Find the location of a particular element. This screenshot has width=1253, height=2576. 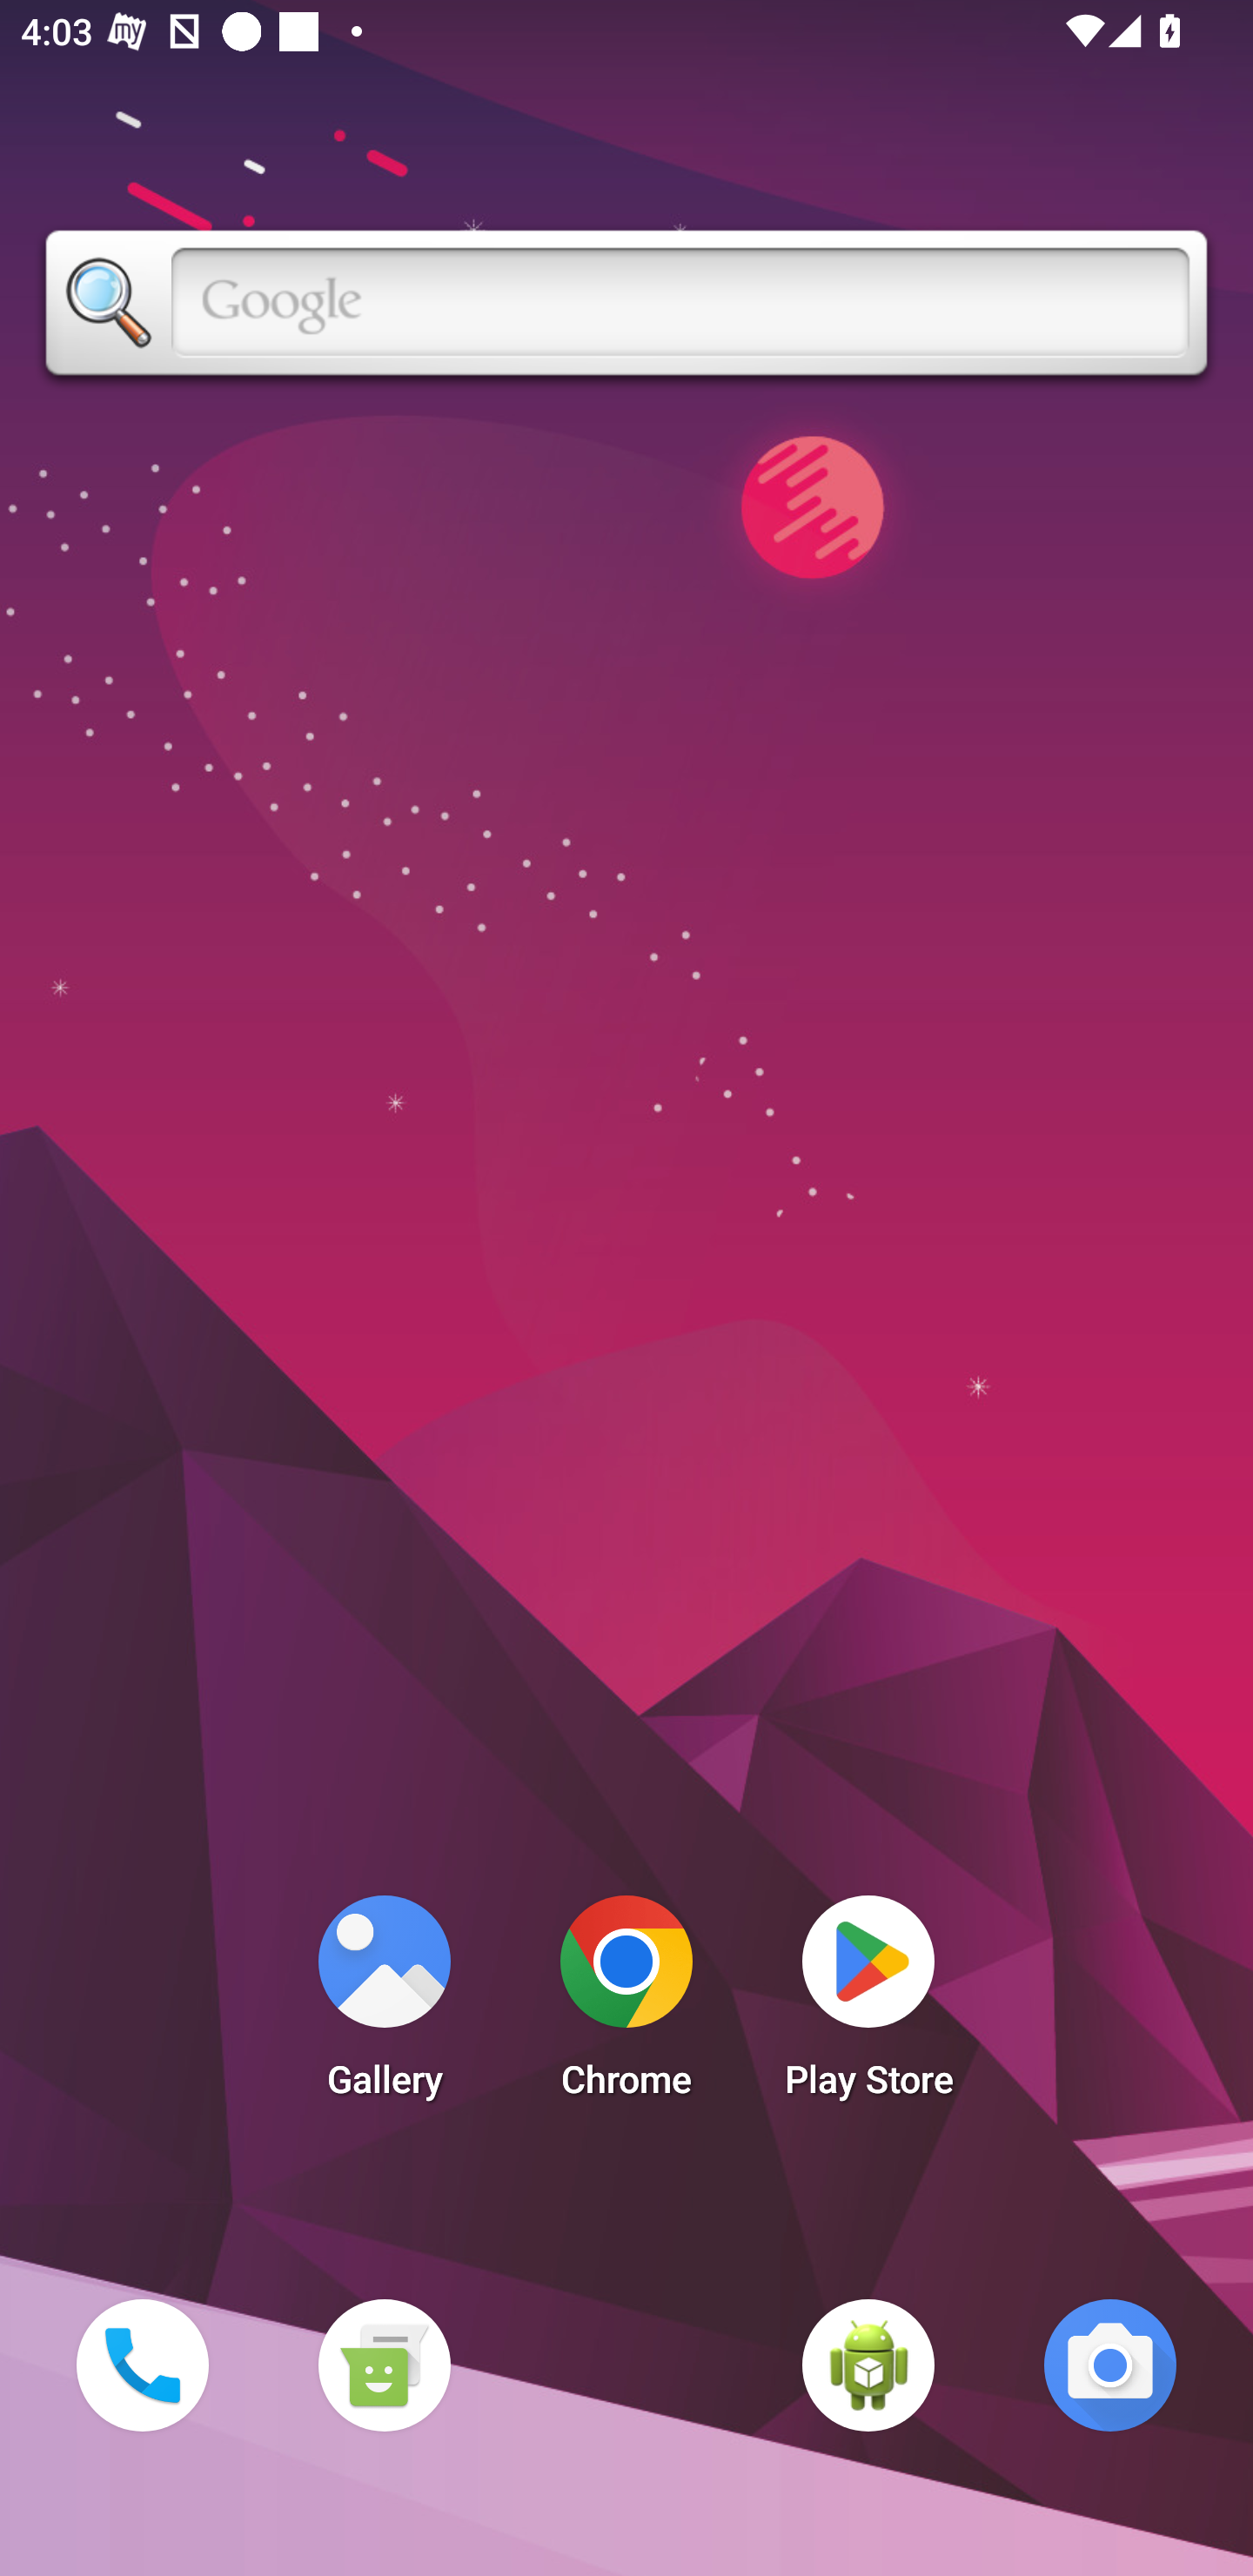

Chrome is located at coordinates (626, 2005).